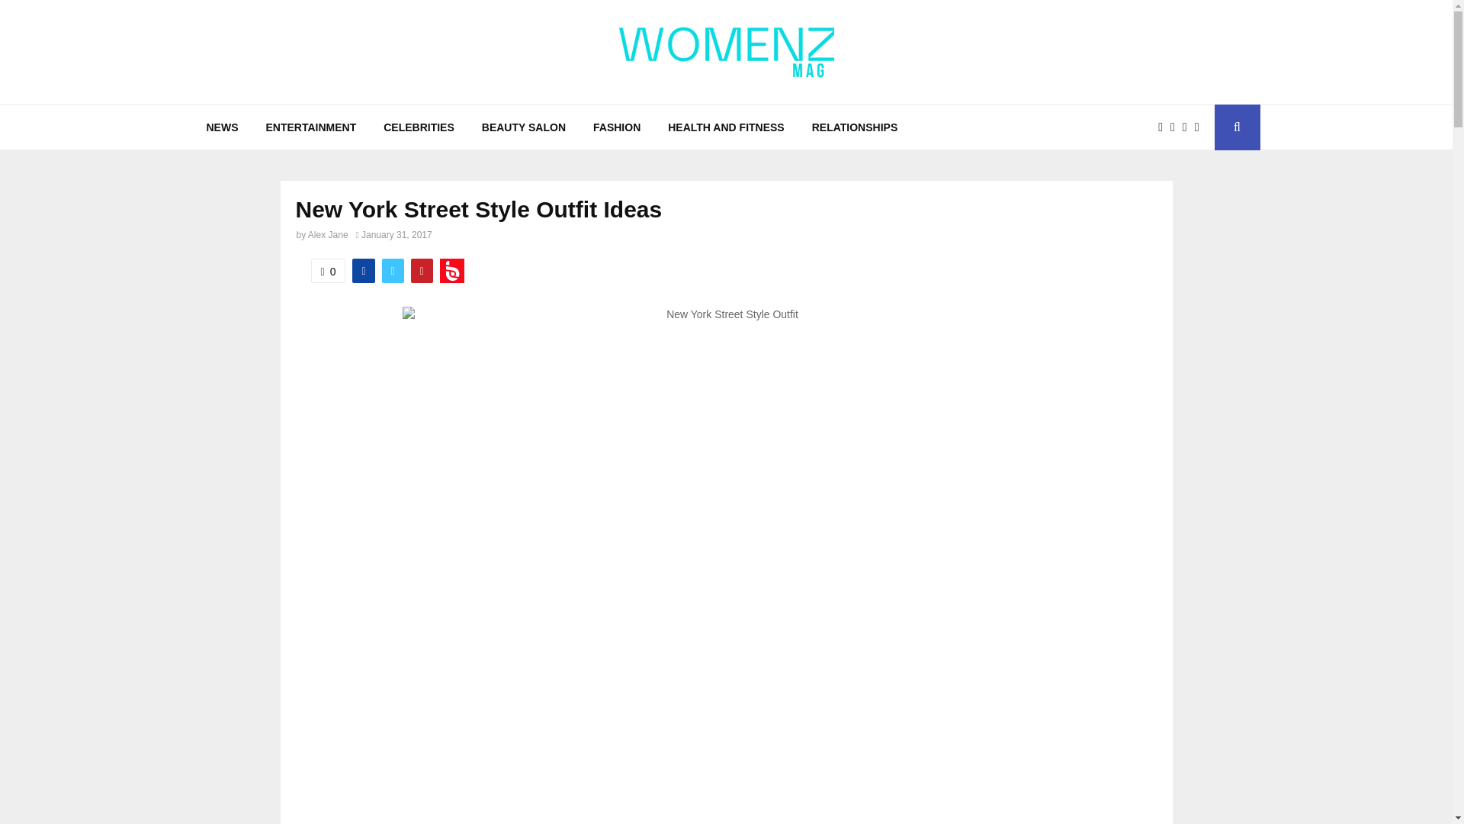 The image size is (1464, 824). What do you see at coordinates (328, 271) in the screenshot?
I see `Like` at bounding box center [328, 271].